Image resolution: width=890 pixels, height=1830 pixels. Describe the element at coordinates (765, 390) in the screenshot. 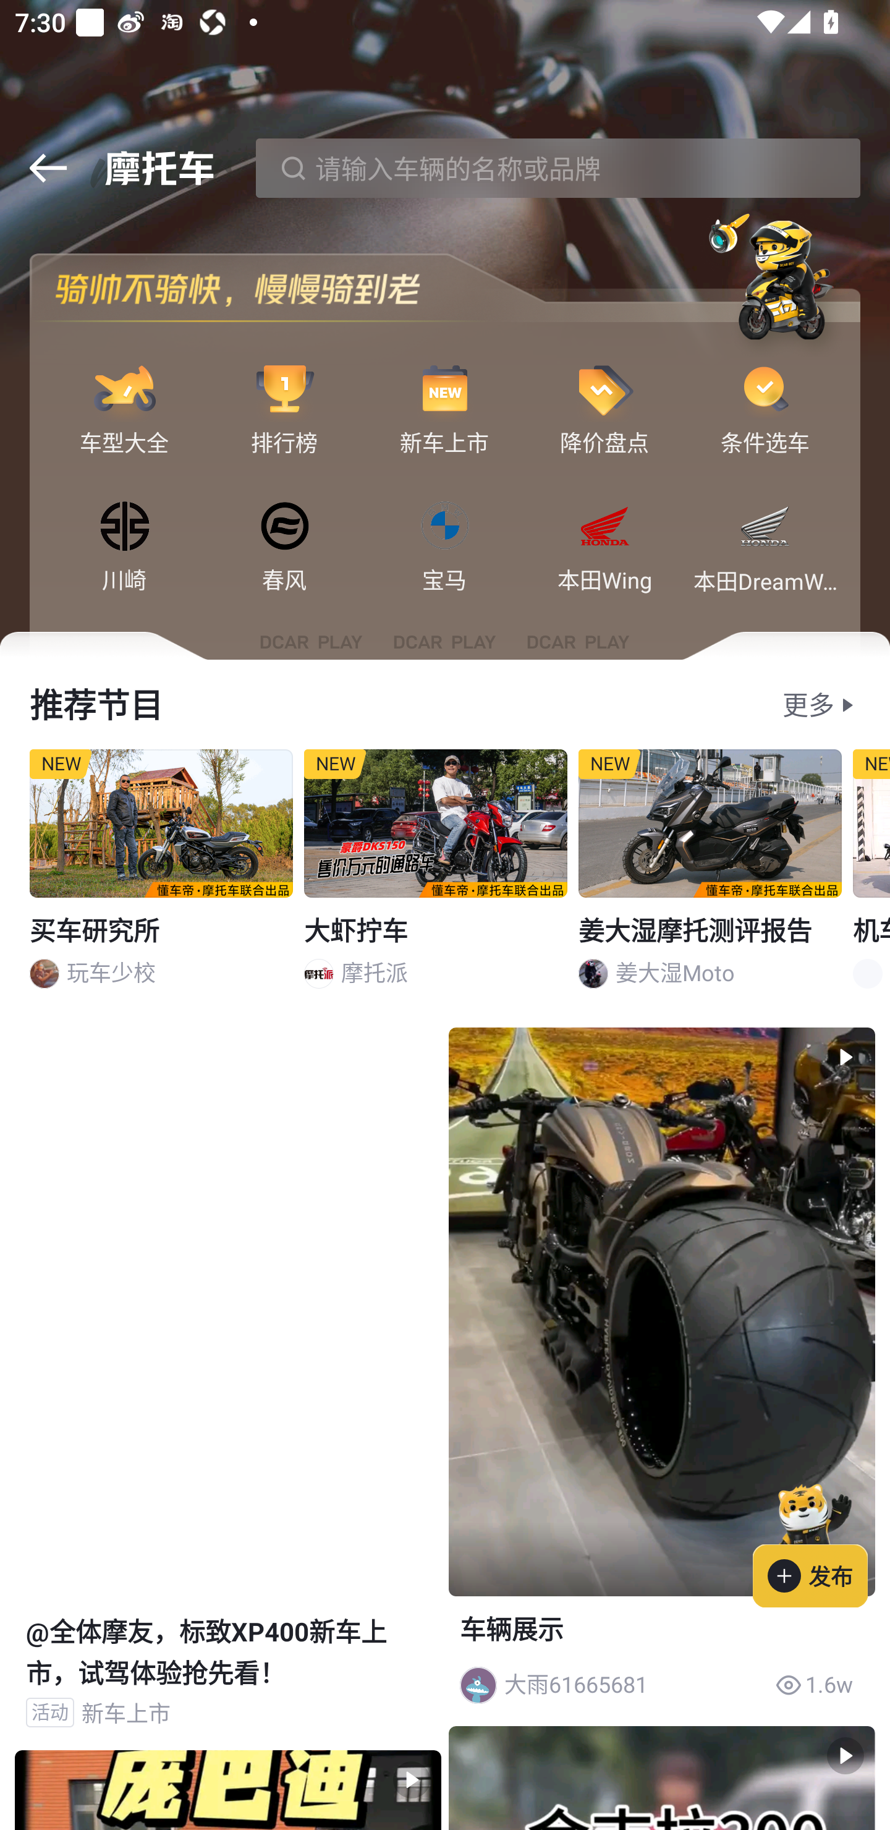

I see `条件选车` at that location.